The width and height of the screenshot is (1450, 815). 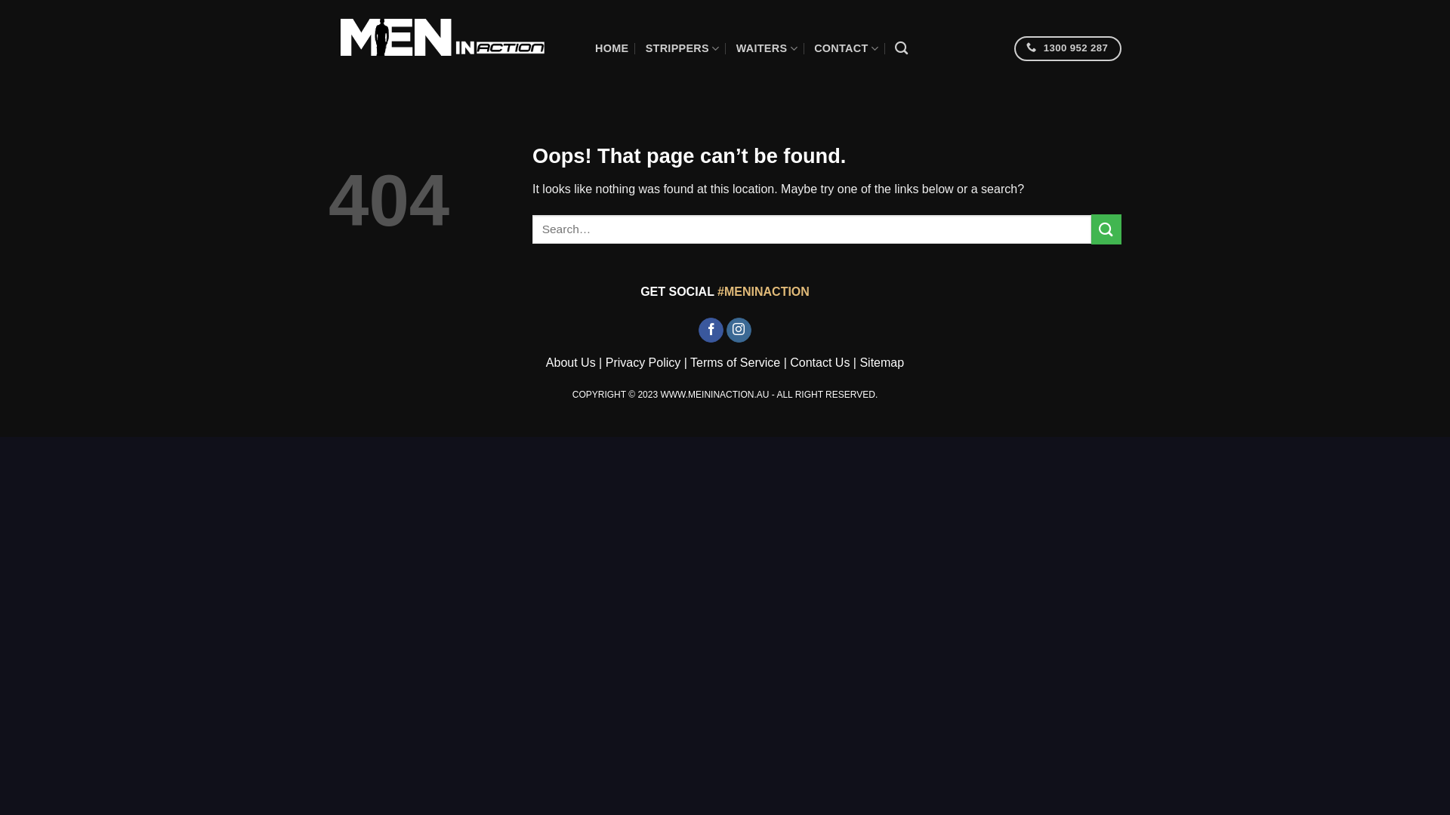 I want to click on CONTACT, so click(x=846, y=48).